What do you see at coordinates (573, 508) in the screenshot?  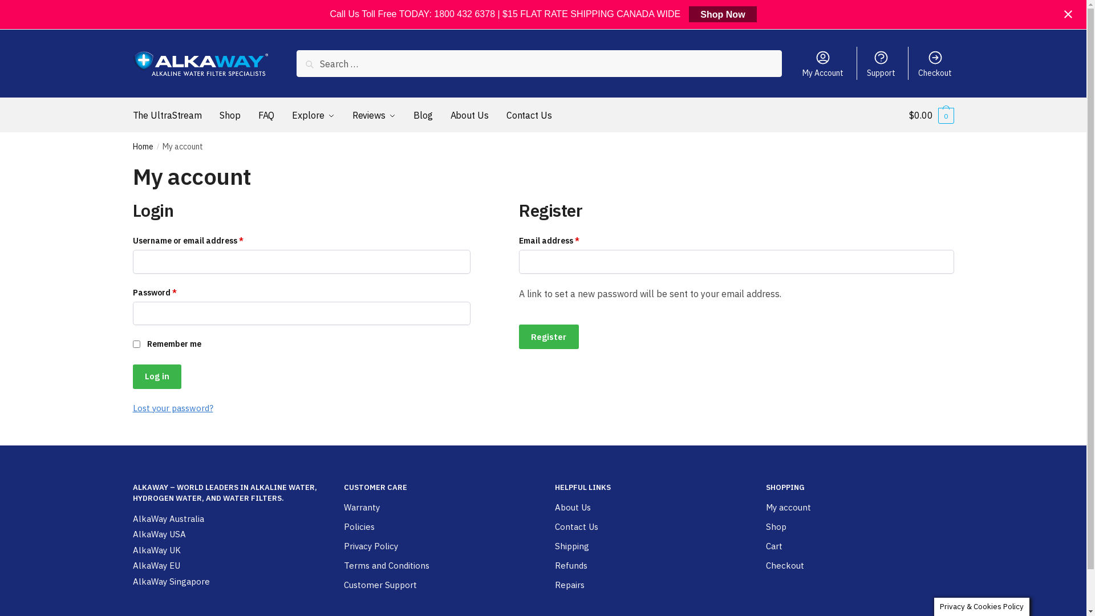 I see `About Us` at bounding box center [573, 508].